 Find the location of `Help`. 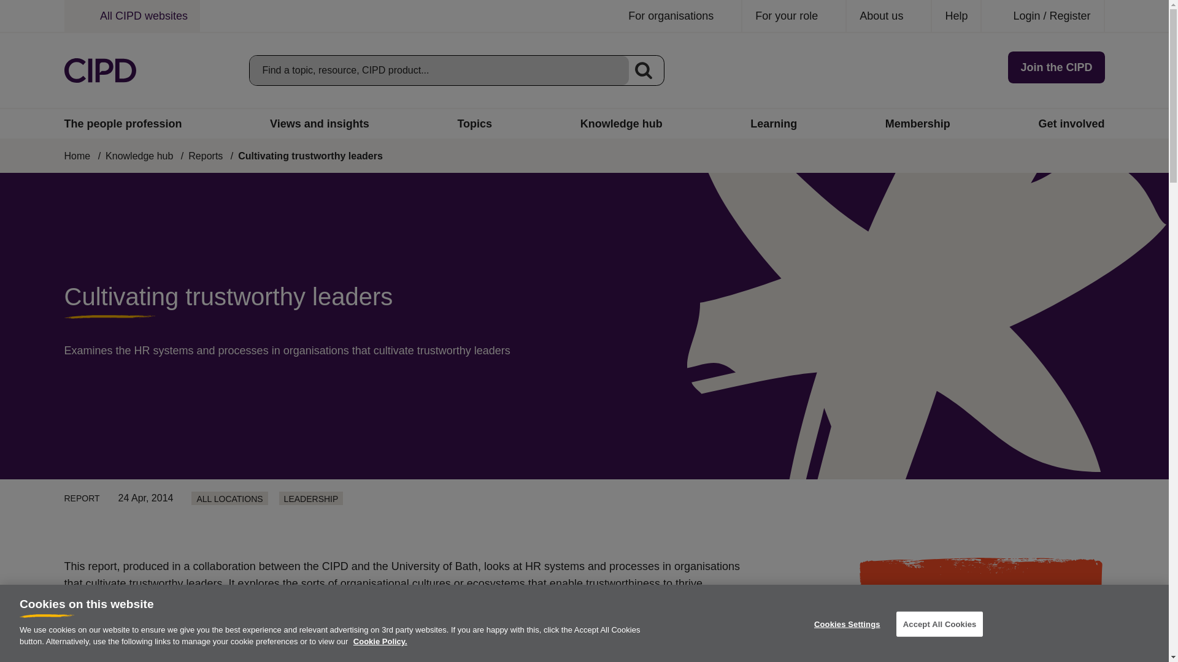

Help is located at coordinates (956, 16).